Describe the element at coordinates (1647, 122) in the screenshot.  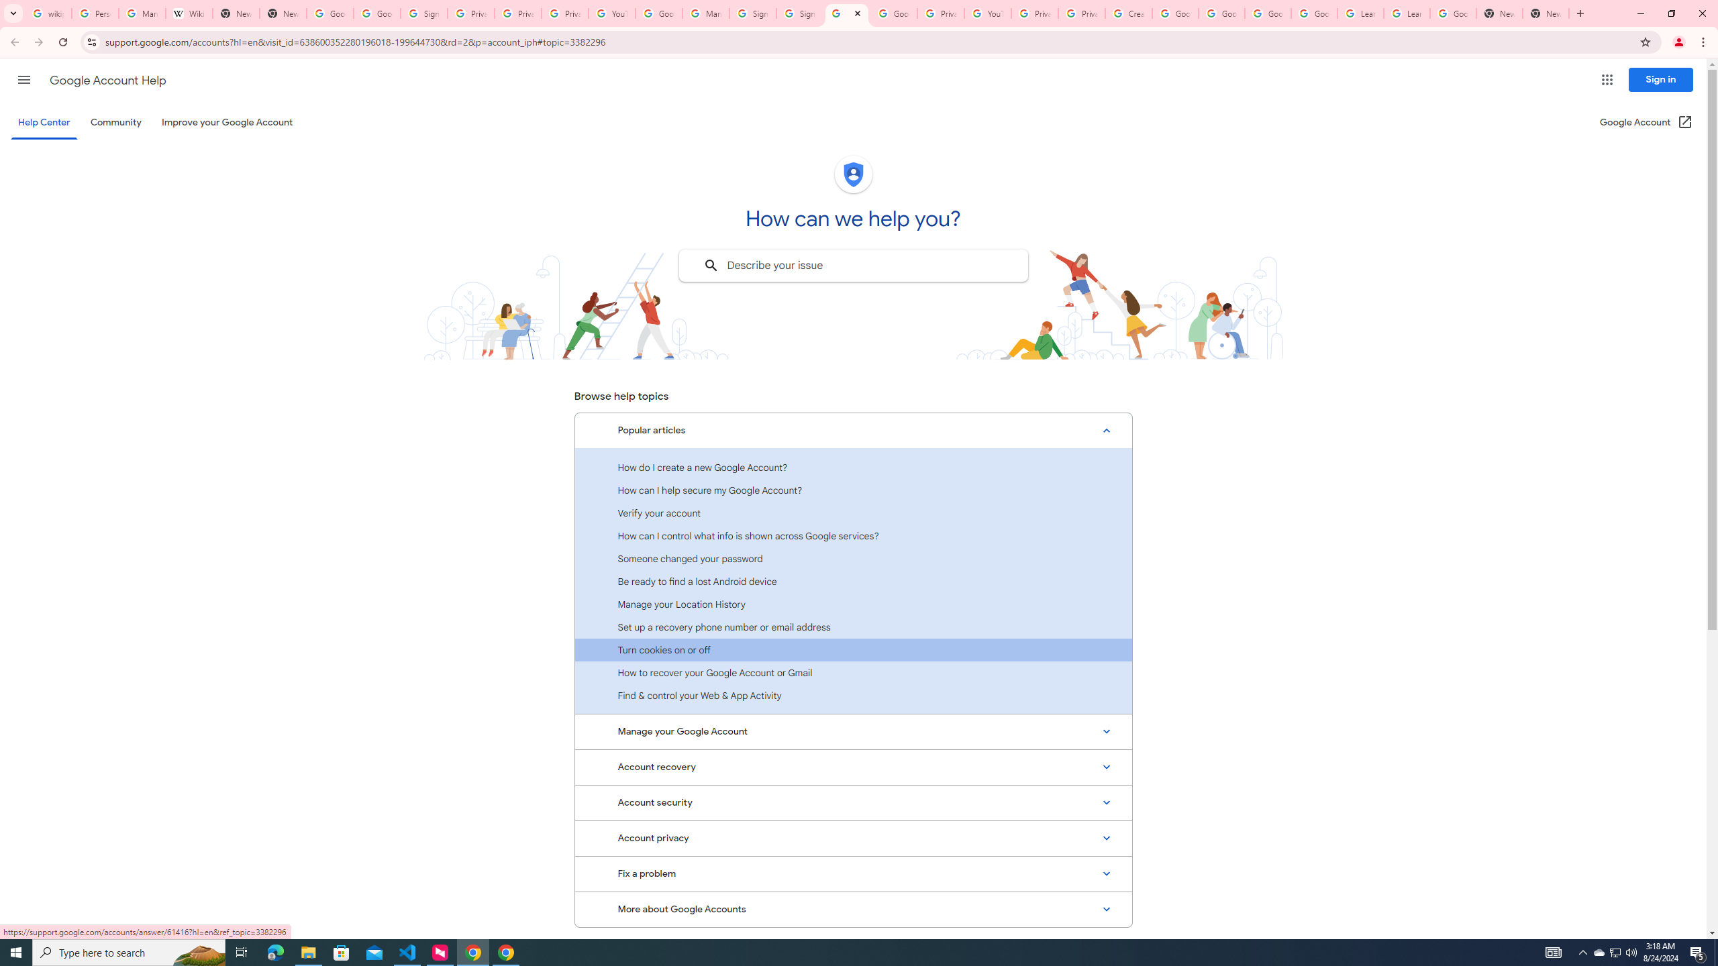
I see `Google Account (Open in a new window)` at that location.